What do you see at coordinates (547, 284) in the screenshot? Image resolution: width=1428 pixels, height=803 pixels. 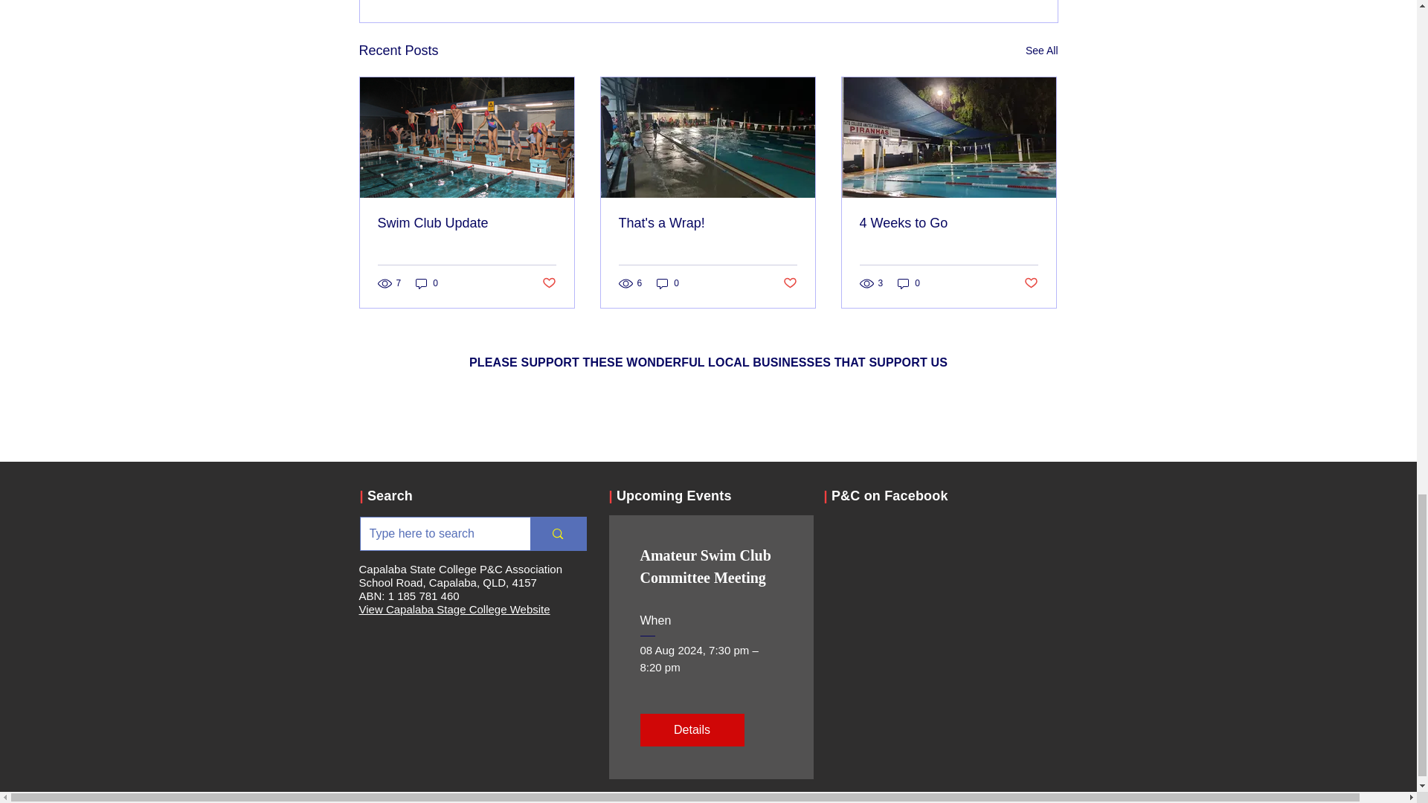 I see `Post not marked as liked` at bounding box center [547, 284].